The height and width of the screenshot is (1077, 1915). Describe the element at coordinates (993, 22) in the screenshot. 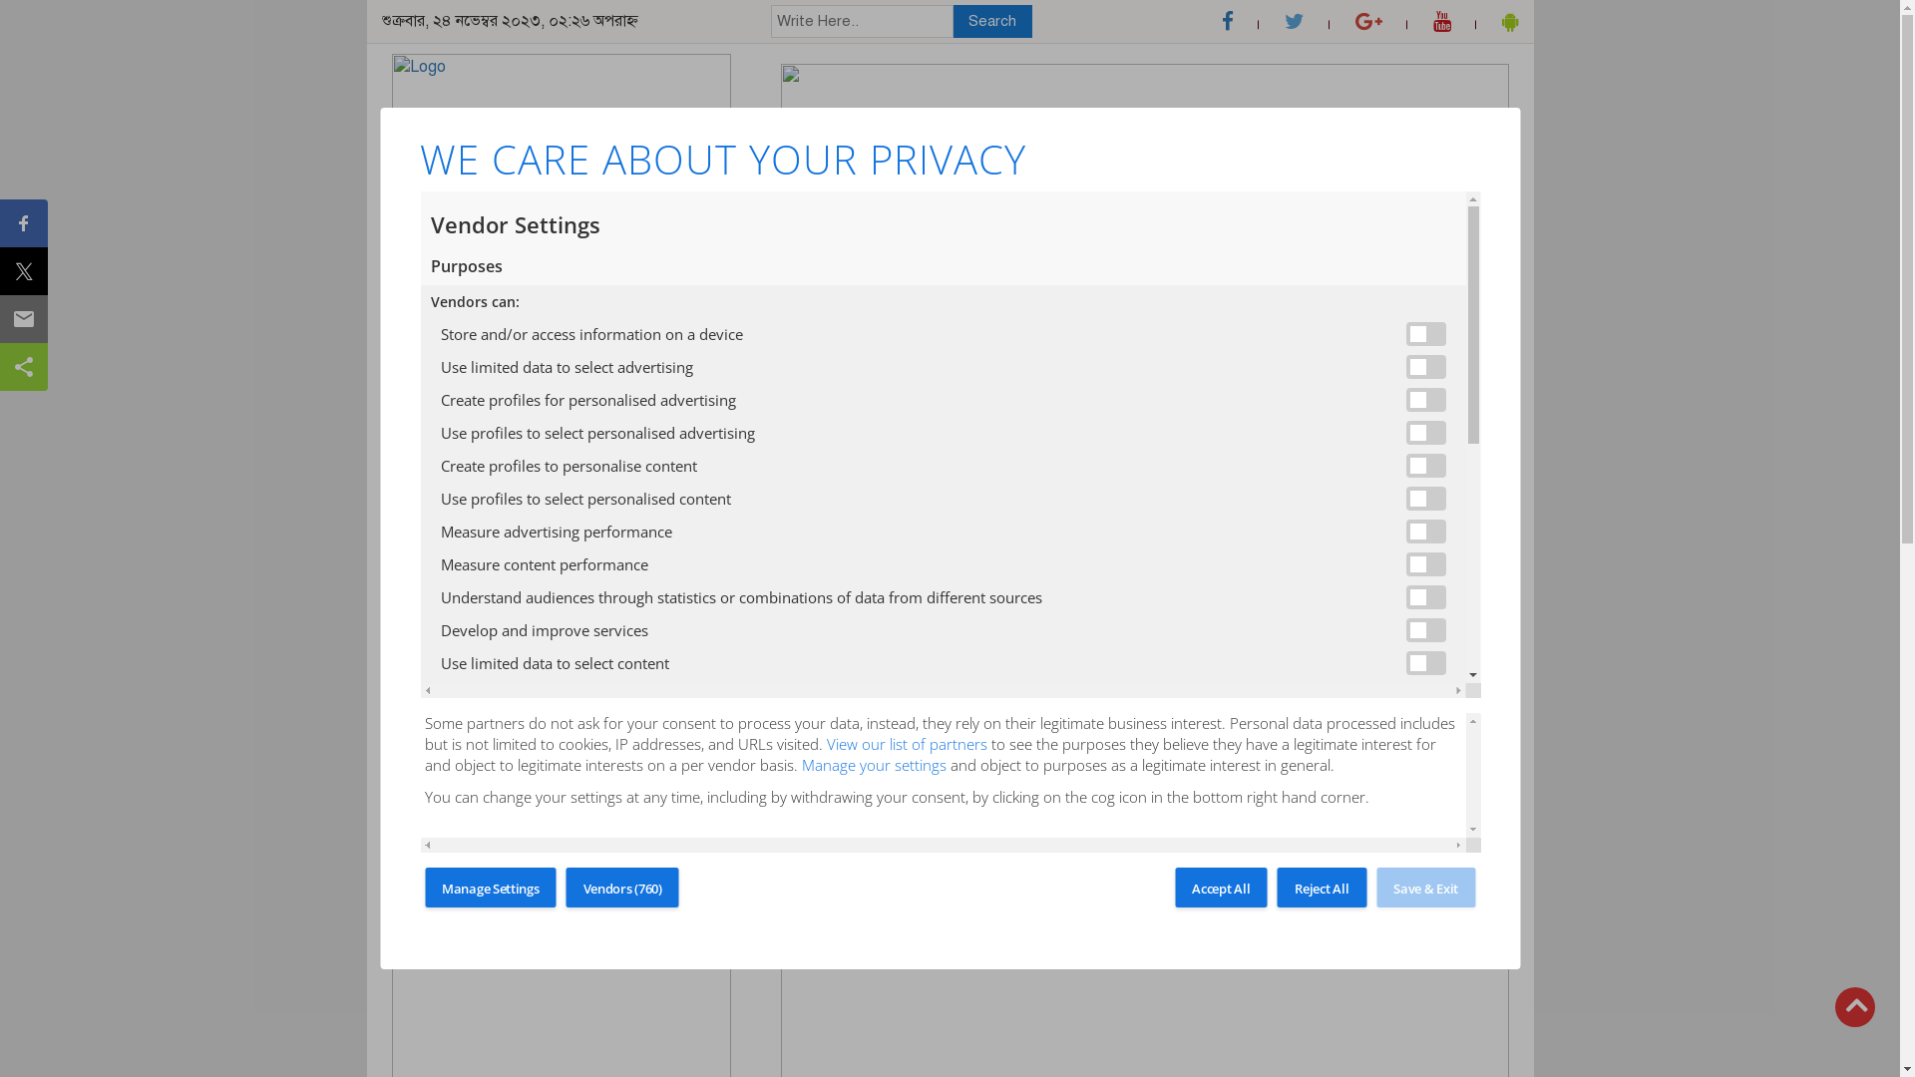

I see `Search` at that location.